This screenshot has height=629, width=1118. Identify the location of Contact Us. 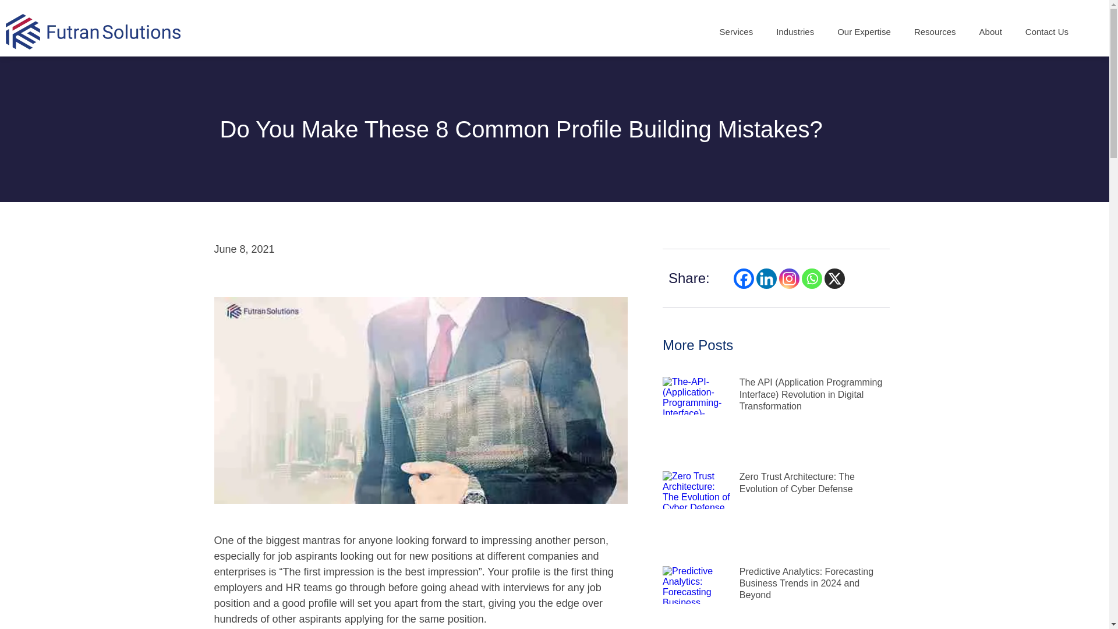
(1047, 31).